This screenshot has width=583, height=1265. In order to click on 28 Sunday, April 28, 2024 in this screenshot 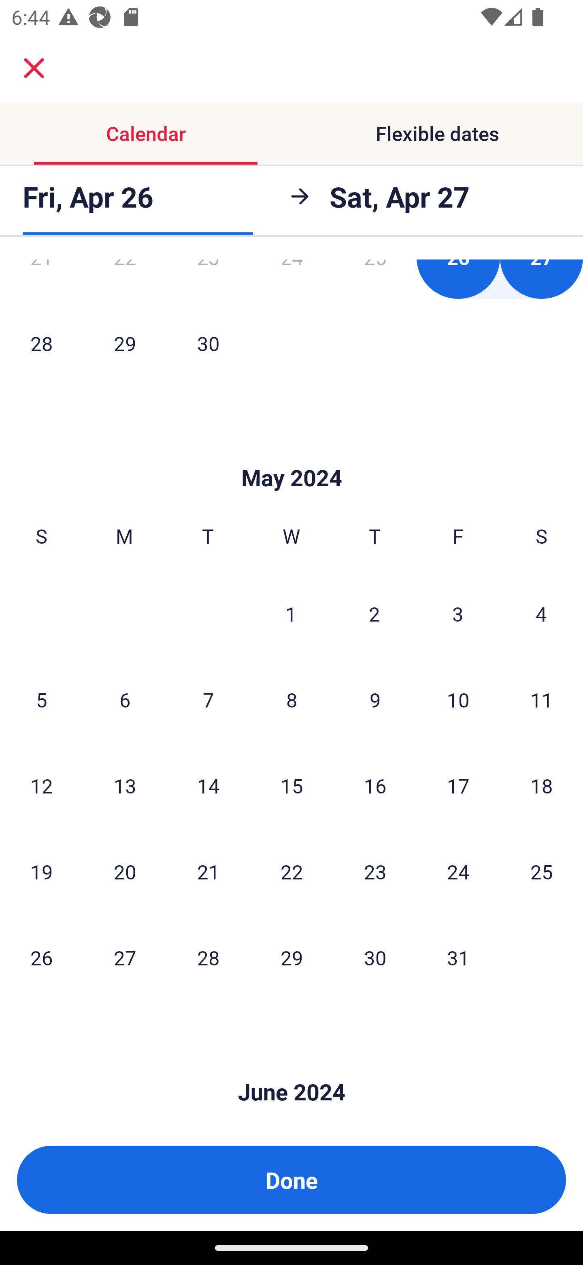, I will do `click(41, 343)`.